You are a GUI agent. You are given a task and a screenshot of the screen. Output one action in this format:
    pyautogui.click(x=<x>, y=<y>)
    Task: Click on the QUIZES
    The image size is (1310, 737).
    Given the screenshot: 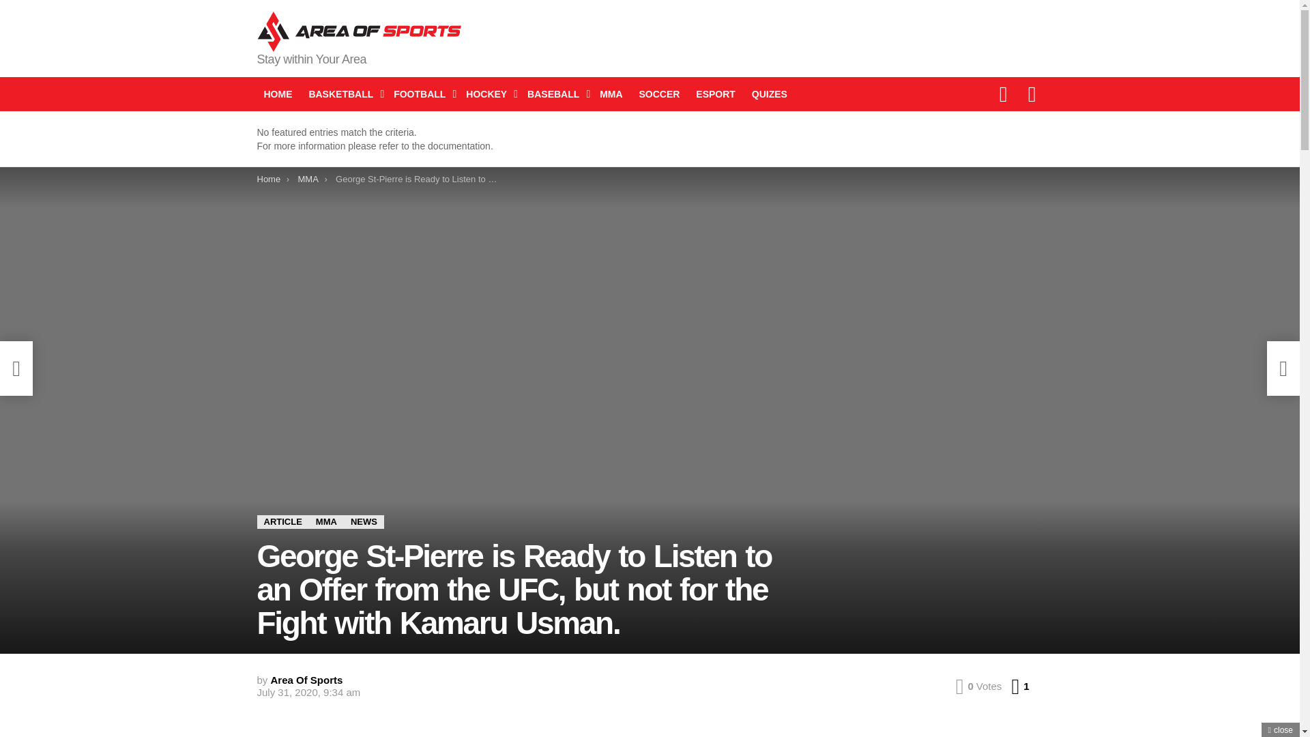 What is the action you would take?
    pyautogui.click(x=770, y=94)
    